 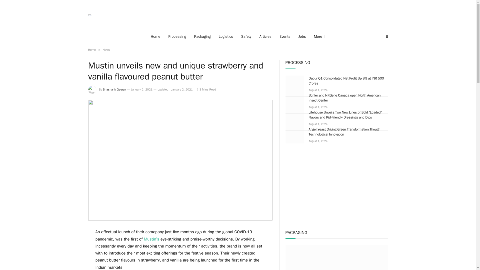 I want to click on Posts by Shashank Gaurav, so click(x=114, y=89).